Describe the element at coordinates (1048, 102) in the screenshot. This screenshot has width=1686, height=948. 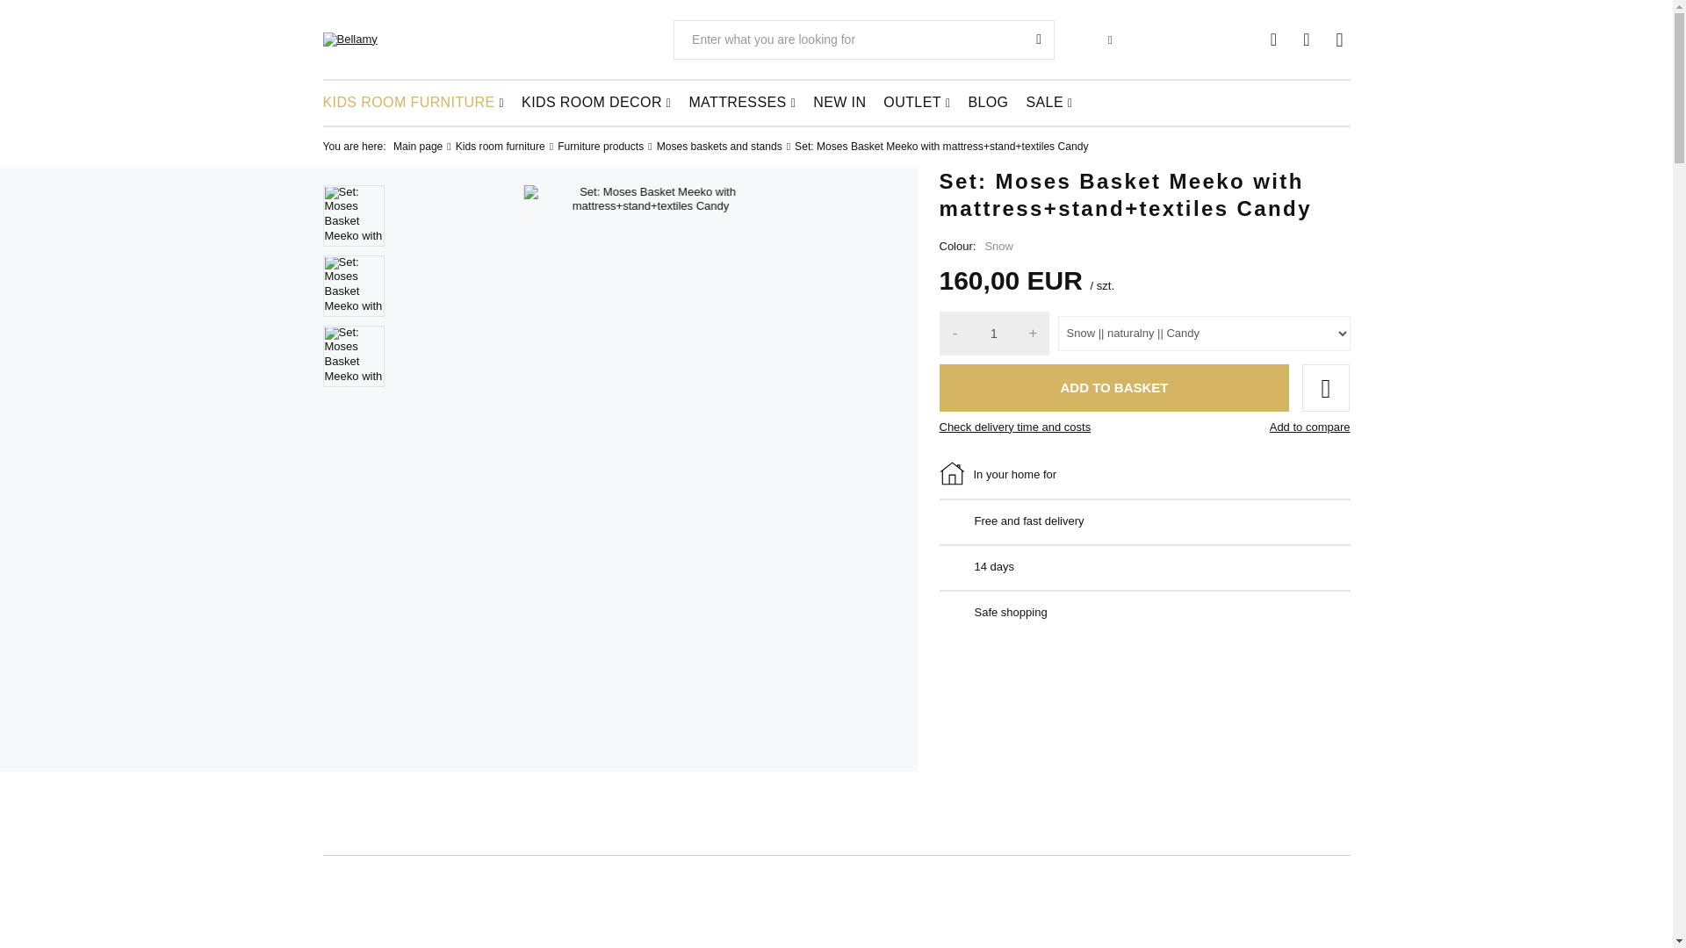
I see `Sale` at that location.